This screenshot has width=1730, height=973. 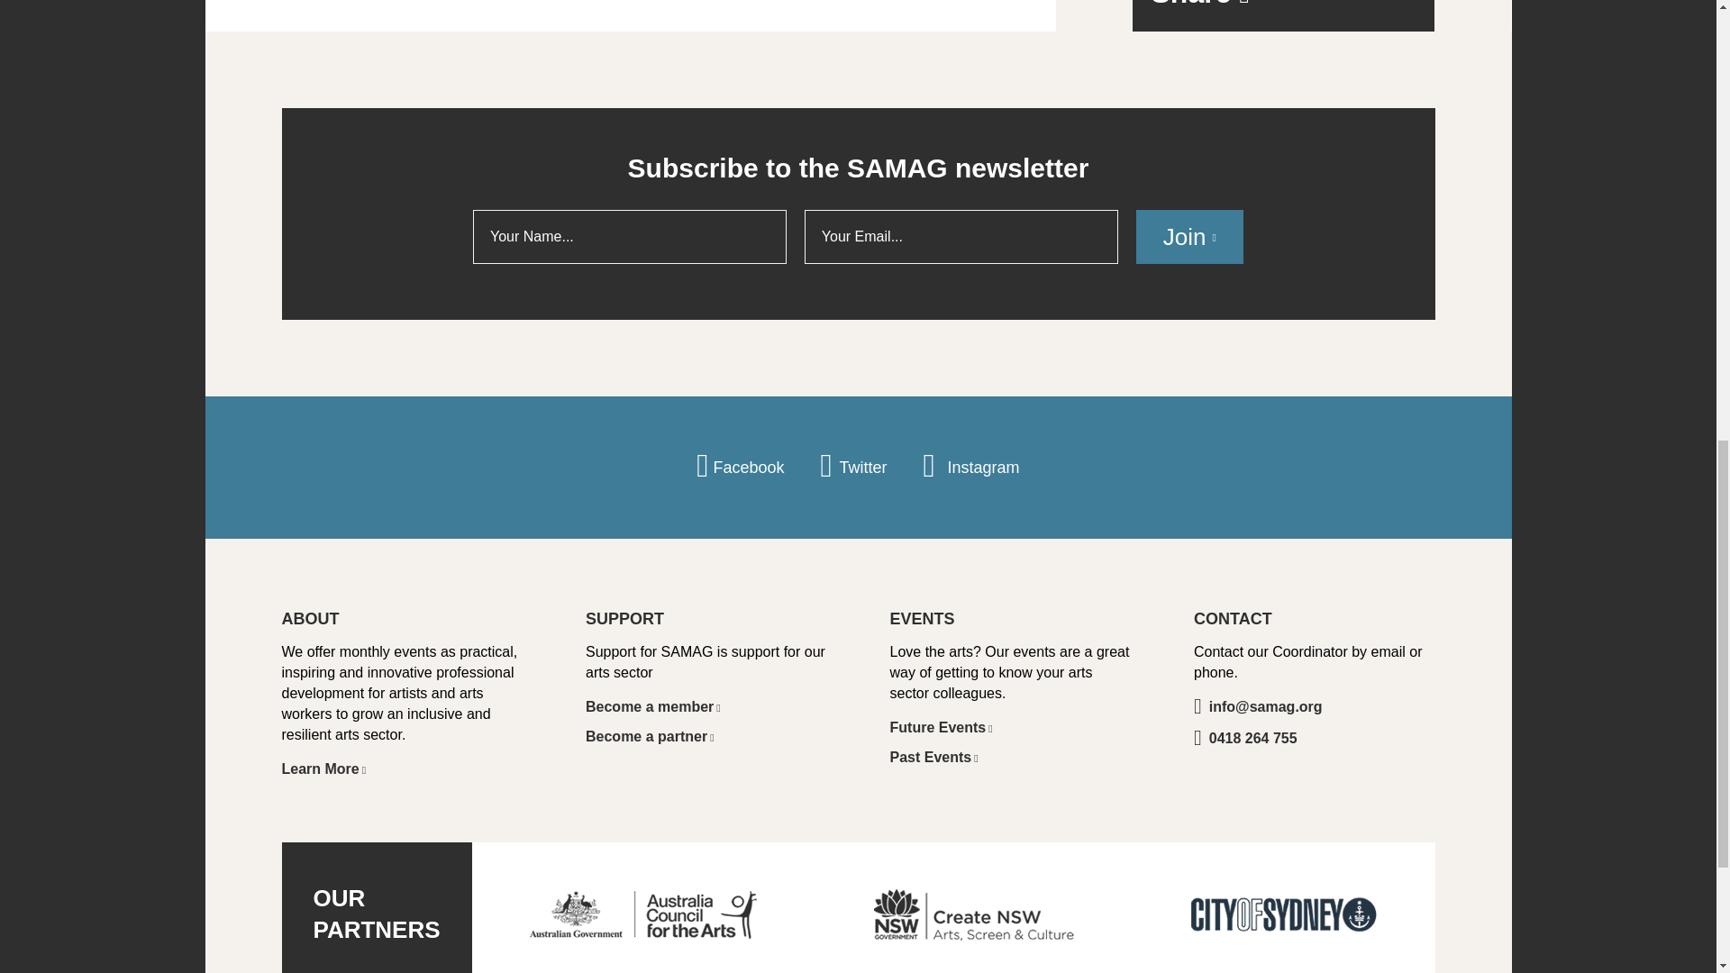 I want to click on Facebook, so click(x=740, y=468).